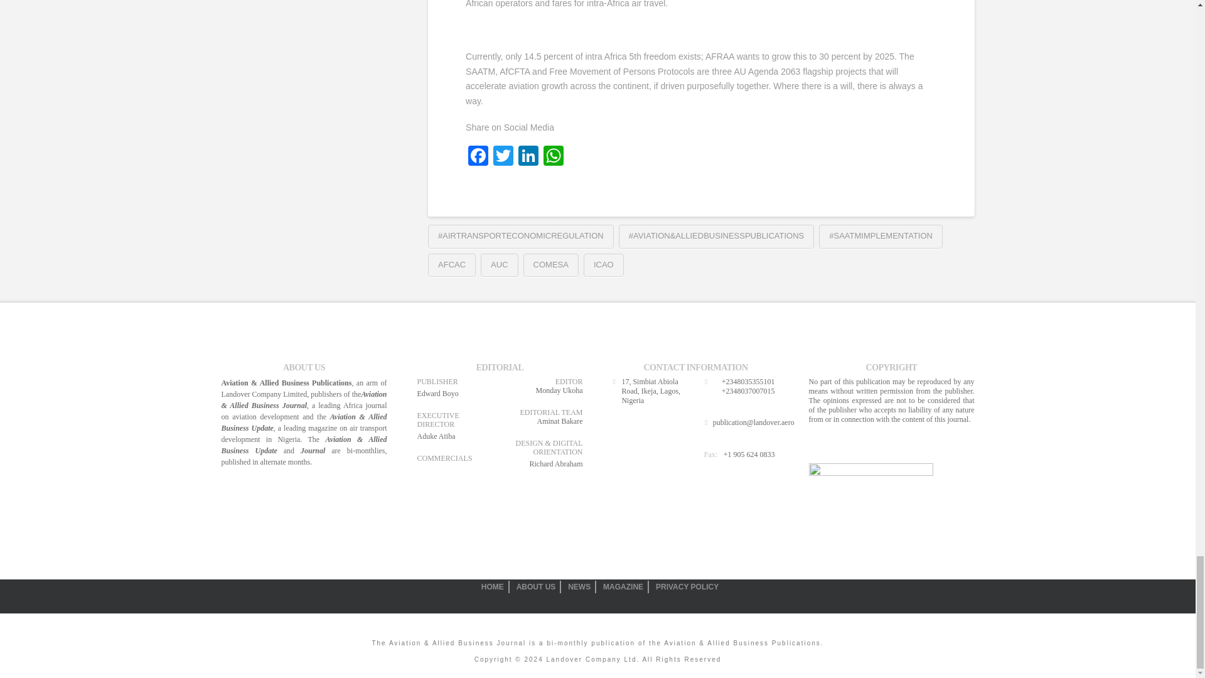  What do you see at coordinates (503, 157) in the screenshot?
I see `Twitter` at bounding box center [503, 157].